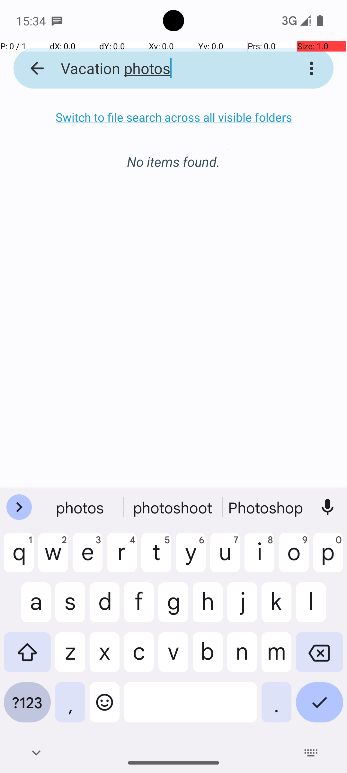  I want to click on ,, so click(70, 707).